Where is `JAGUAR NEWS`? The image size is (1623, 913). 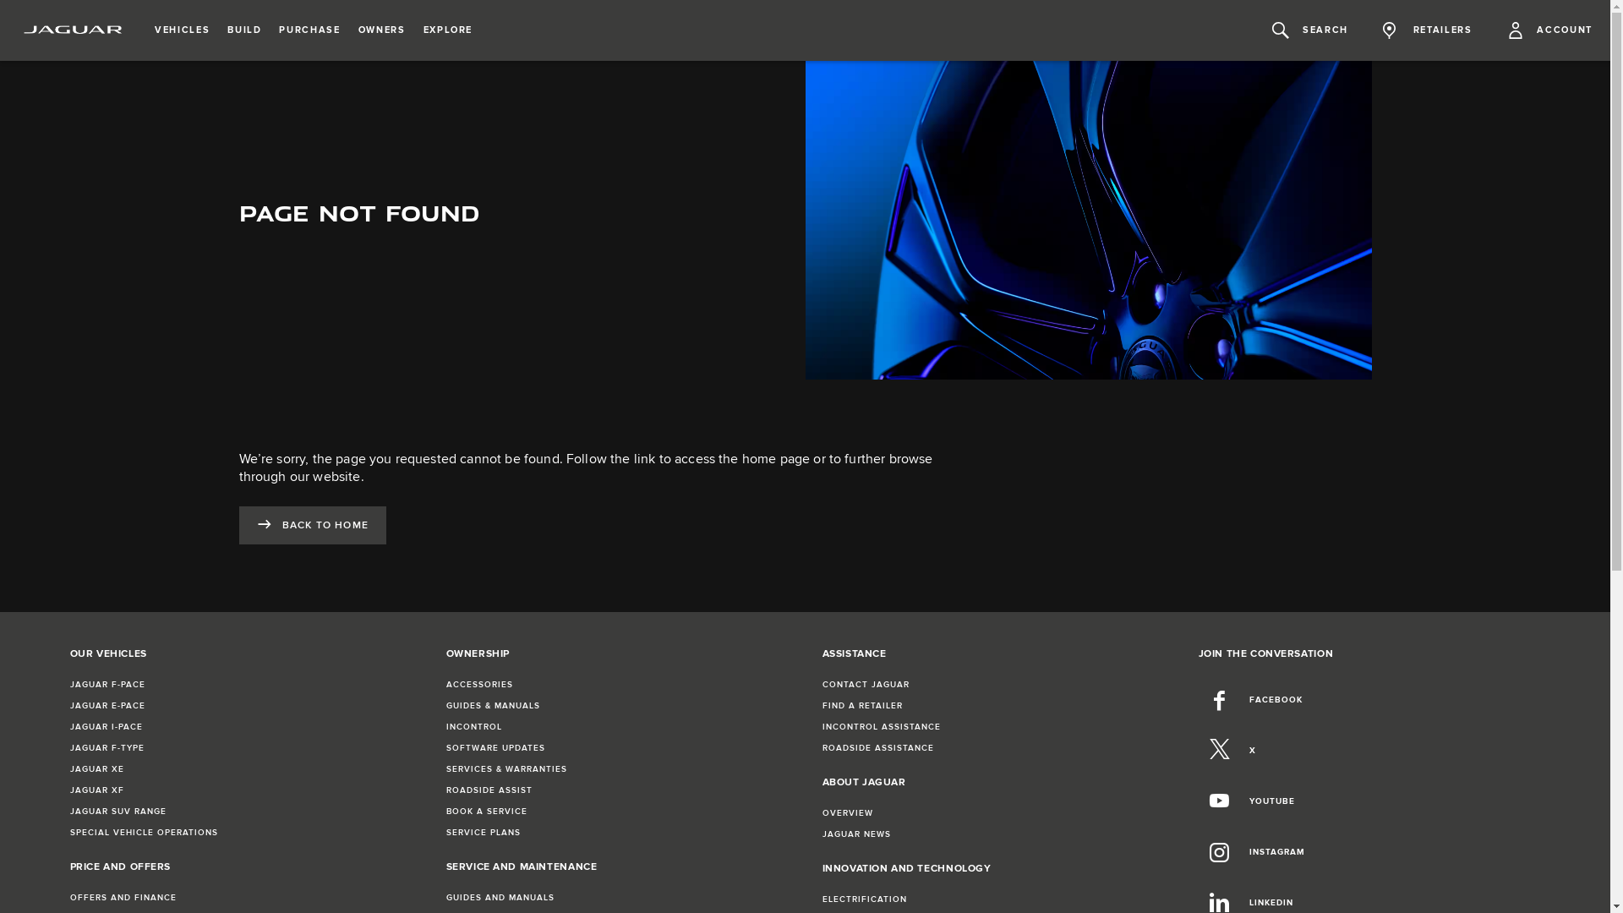 JAGUAR NEWS is located at coordinates (855, 834).